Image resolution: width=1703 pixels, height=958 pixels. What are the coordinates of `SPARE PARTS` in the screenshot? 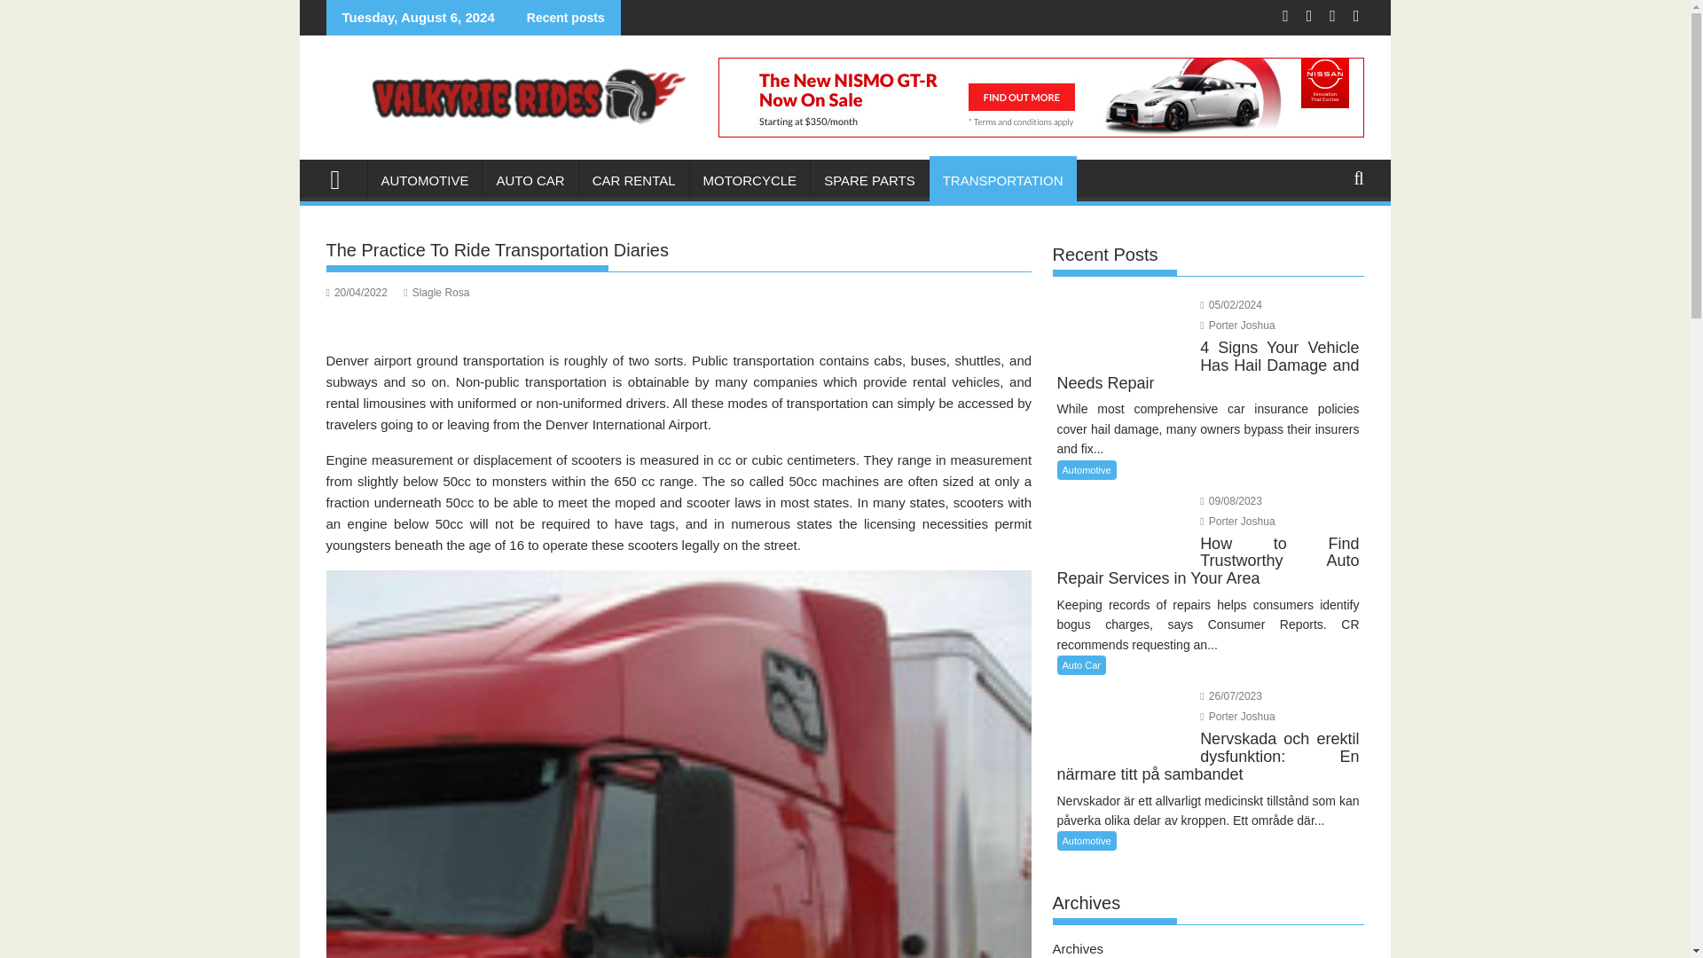 It's located at (869, 181).